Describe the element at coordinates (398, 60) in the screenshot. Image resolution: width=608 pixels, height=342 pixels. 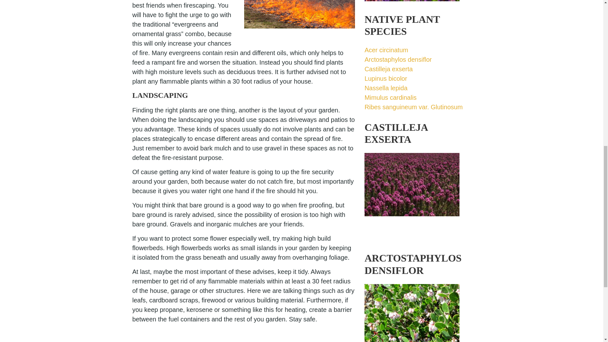
I see `Arctostaphylos densiflor` at that location.